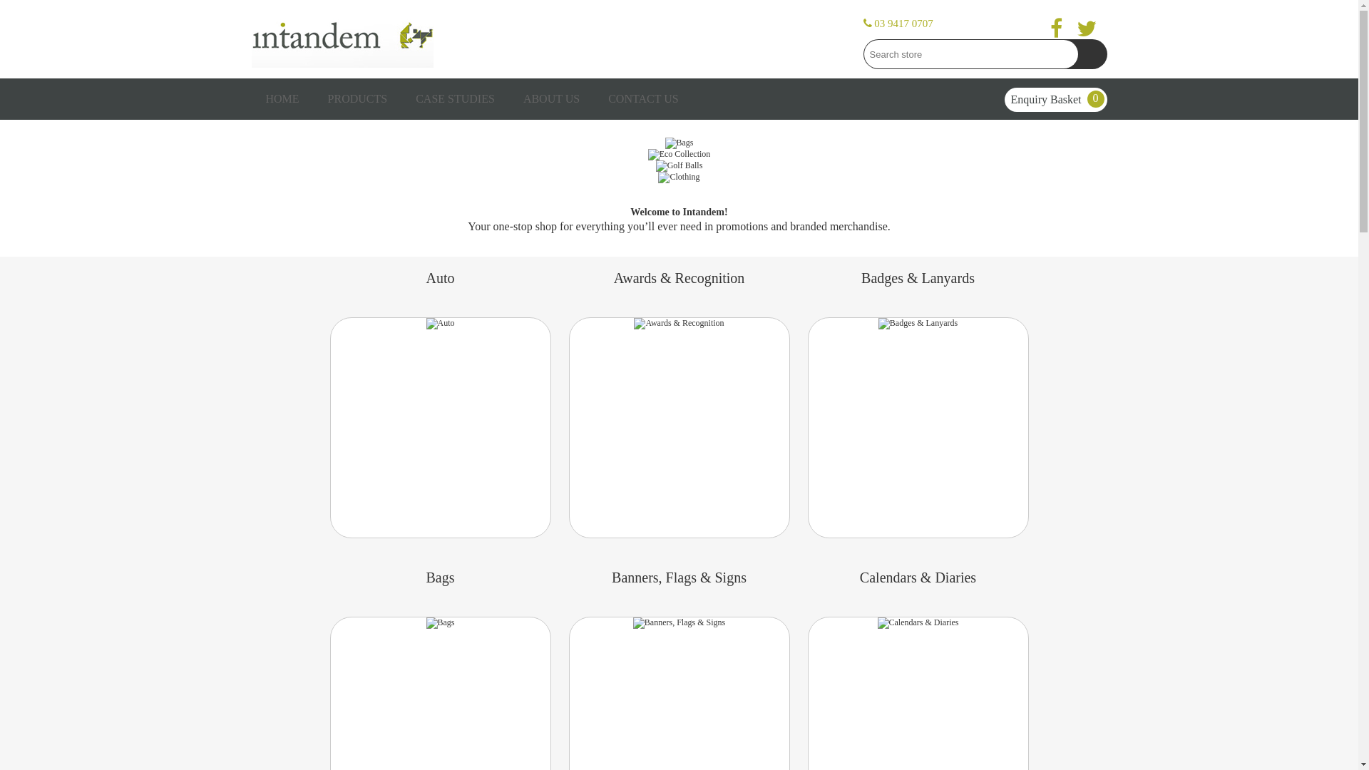 The image size is (1369, 770). What do you see at coordinates (643, 99) in the screenshot?
I see `CONTACT US` at bounding box center [643, 99].